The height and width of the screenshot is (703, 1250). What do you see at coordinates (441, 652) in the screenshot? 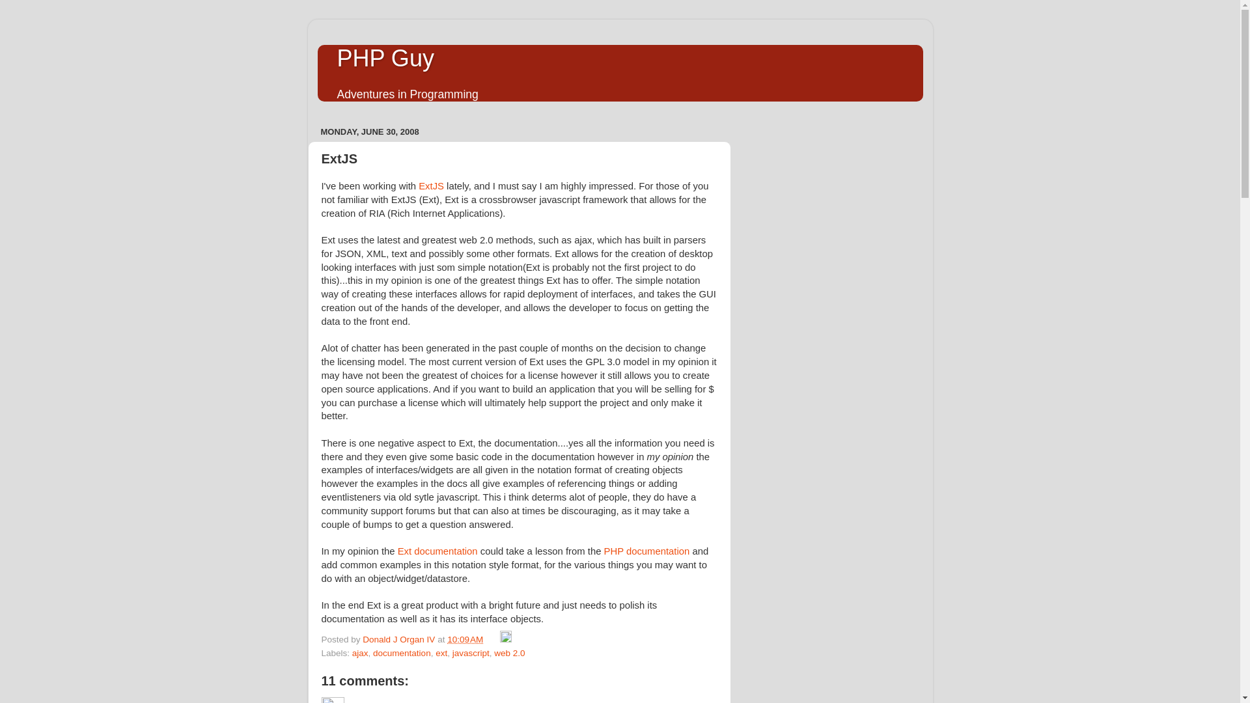
I see `ext` at bounding box center [441, 652].